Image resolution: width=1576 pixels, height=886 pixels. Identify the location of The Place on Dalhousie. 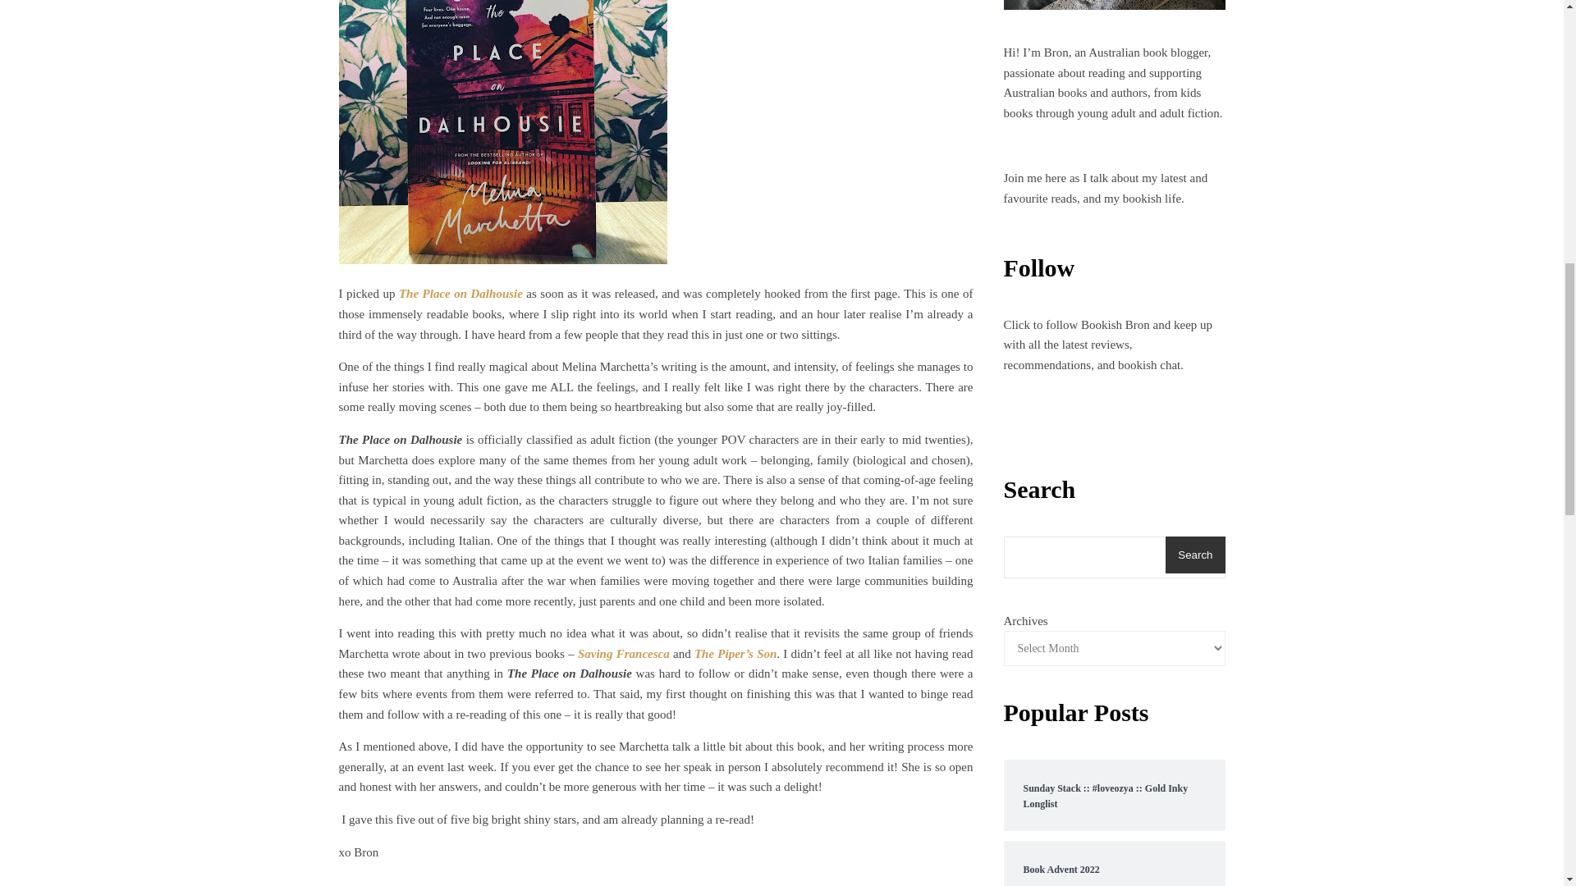
(460, 294).